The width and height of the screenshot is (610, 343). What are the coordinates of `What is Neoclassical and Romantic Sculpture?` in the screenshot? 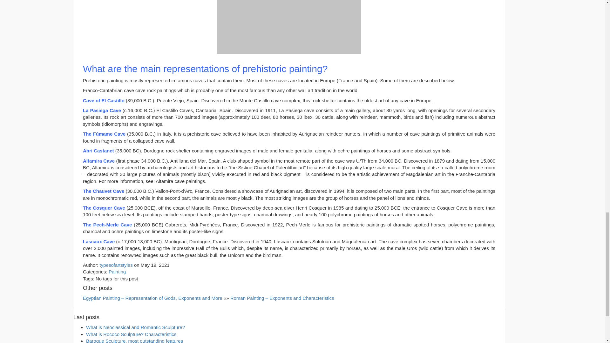 It's located at (135, 327).